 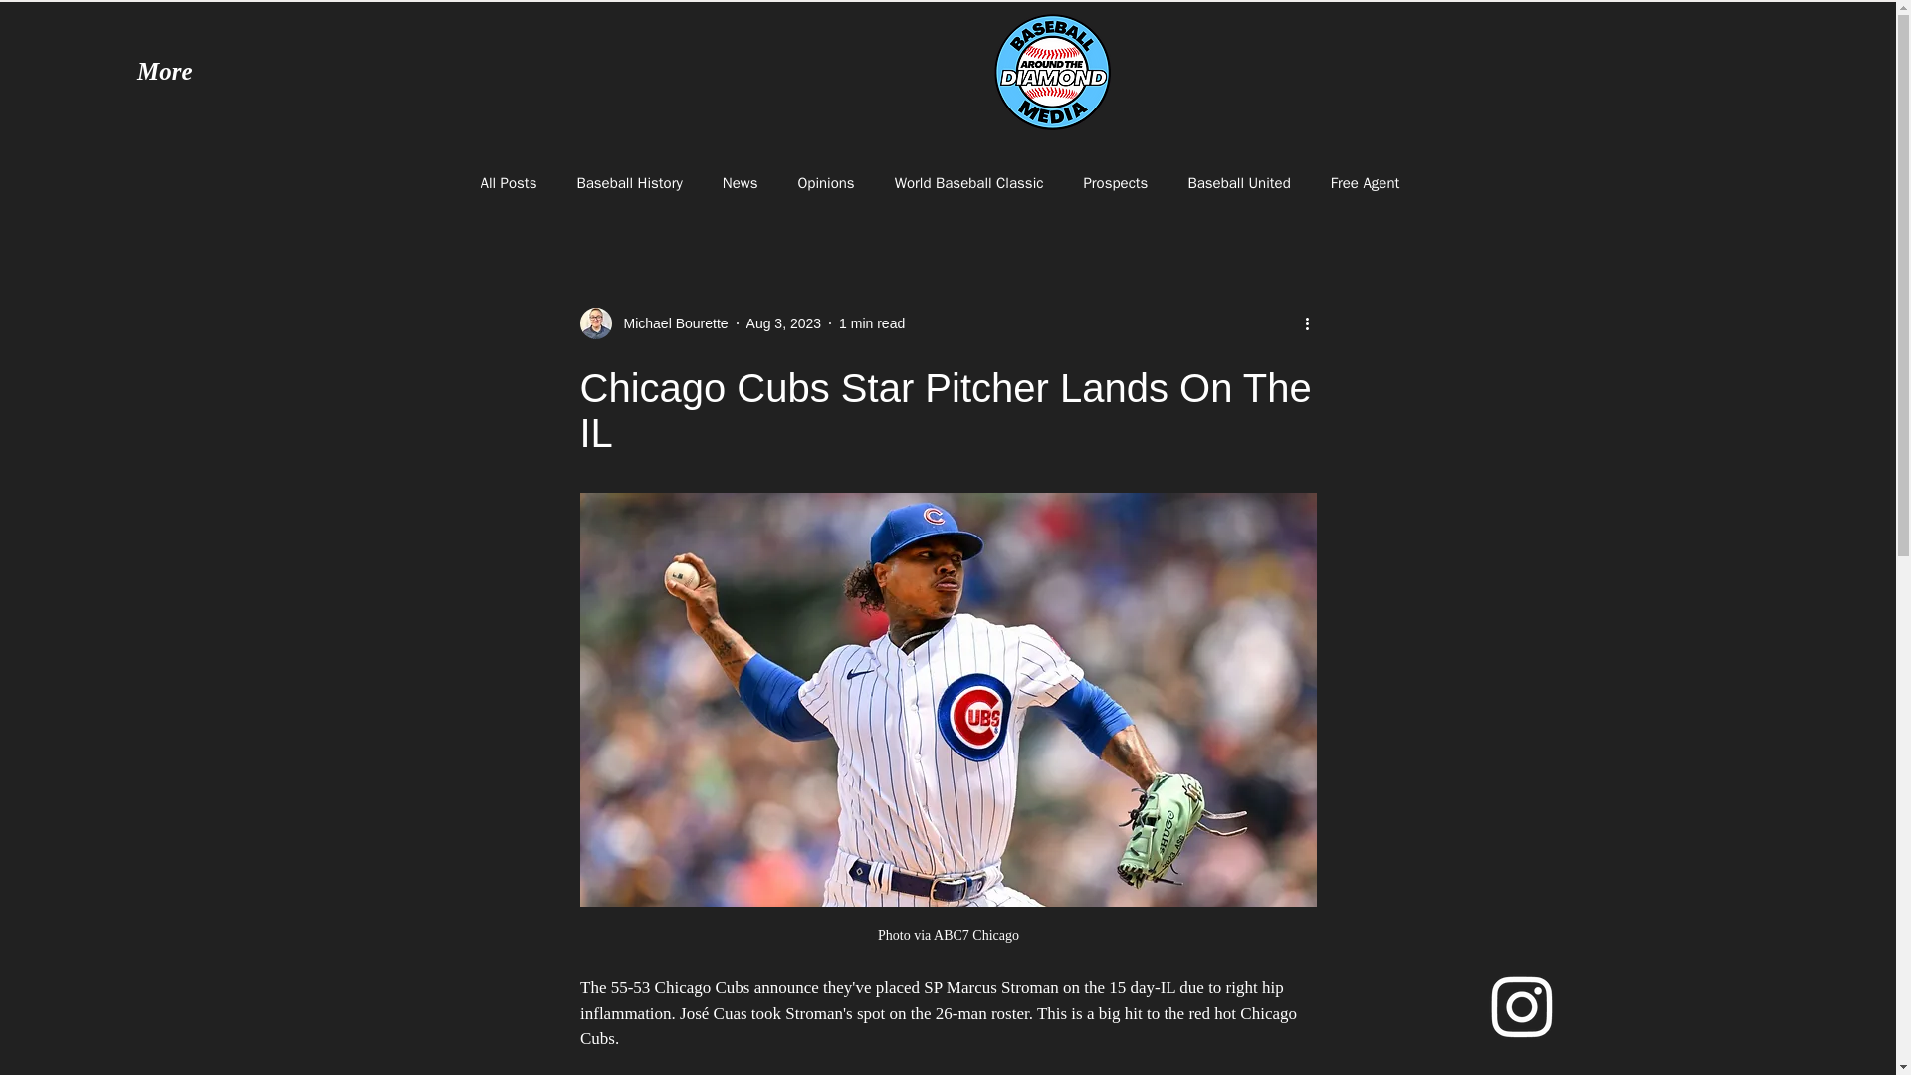 I want to click on Baseball History, so click(x=629, y=182).